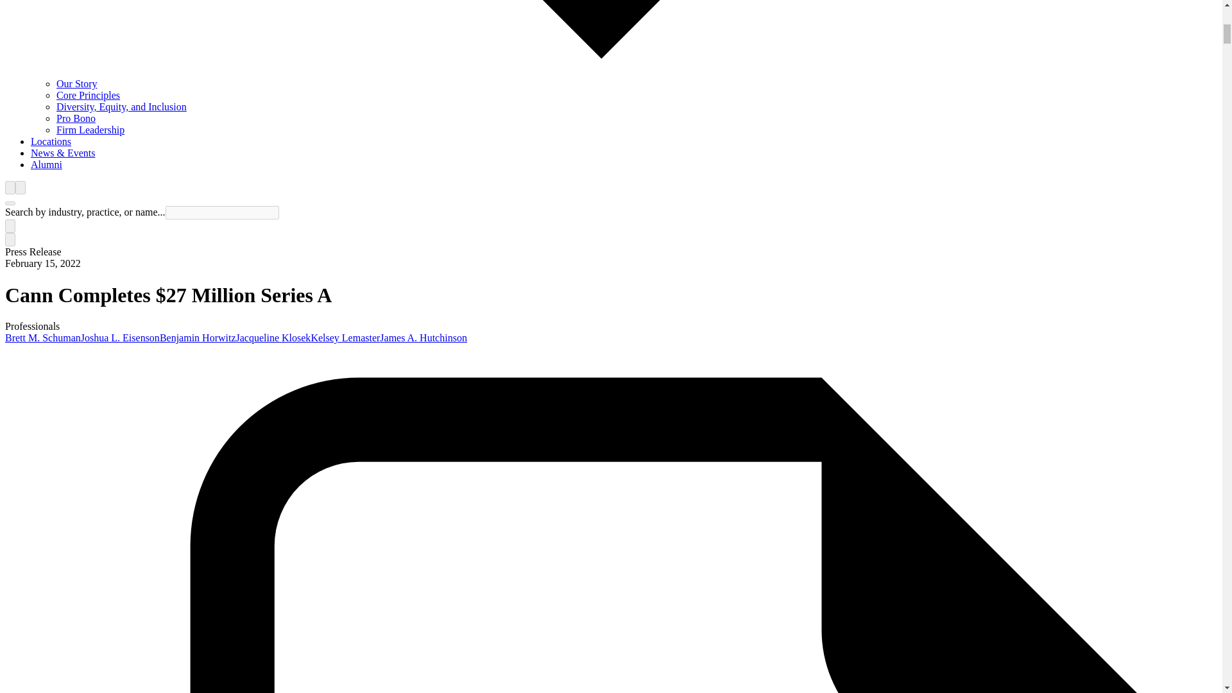 The width and height of the screenshot is (1232, 693). Describe the element at coordinates (51, 141) in the screenshot. I see `Locations` at that location.